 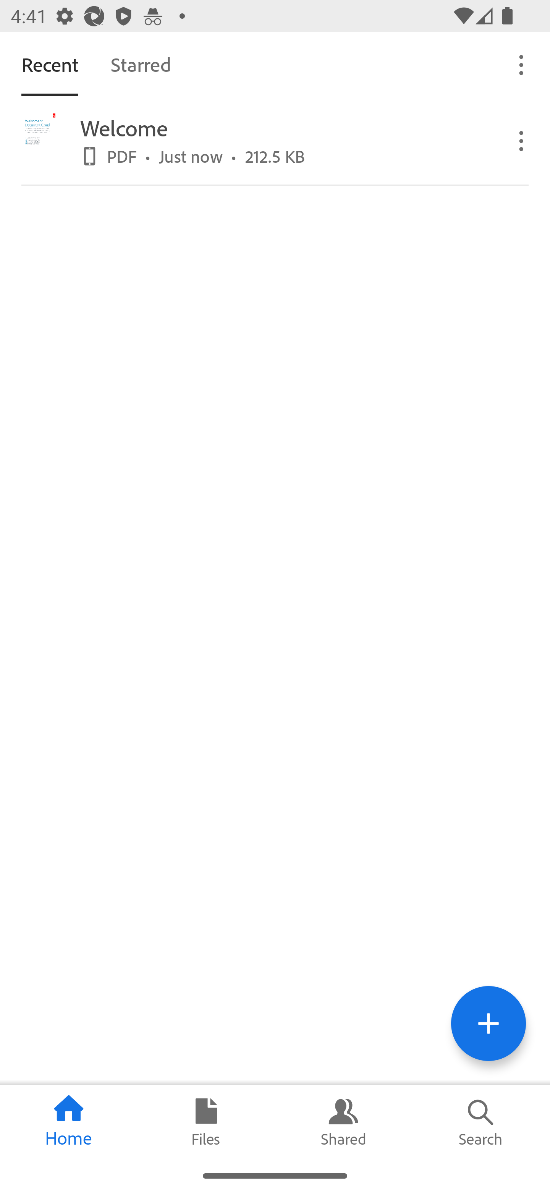 I want to click on Tools, so click(x=488, y=1023).